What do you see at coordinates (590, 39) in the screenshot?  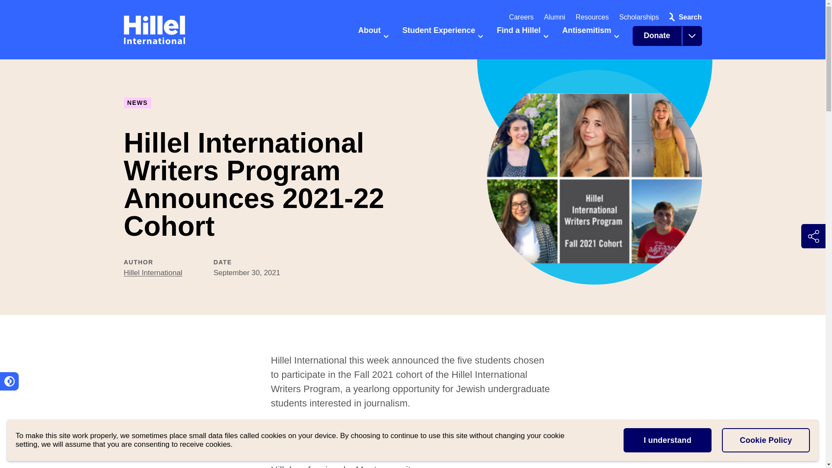 I see `Antisemitism` at bounding box center [590, 39].